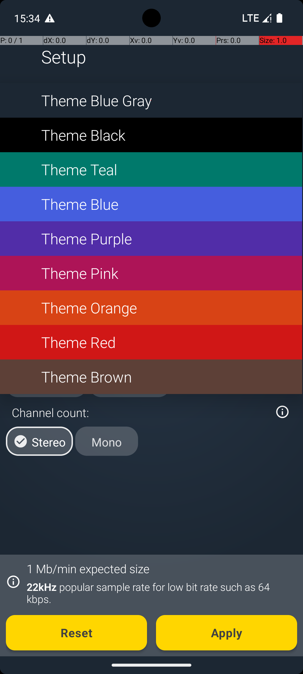 This screenshot has height=674, width=303. Describe the element at coordinates (50, 18) in the screenshot. I see `Android System notification: Data warning` at that location.